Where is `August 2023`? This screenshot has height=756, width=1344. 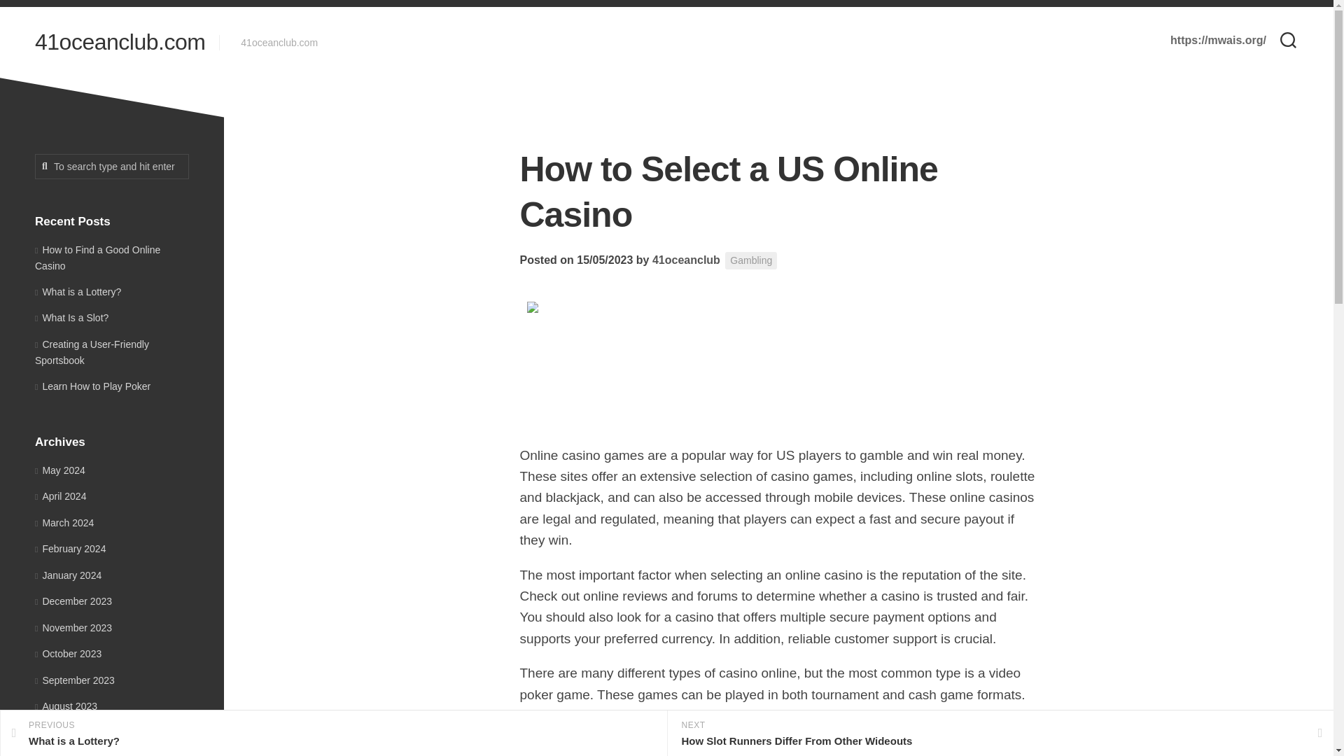 August 2023 is located at coordinates (66, 706).